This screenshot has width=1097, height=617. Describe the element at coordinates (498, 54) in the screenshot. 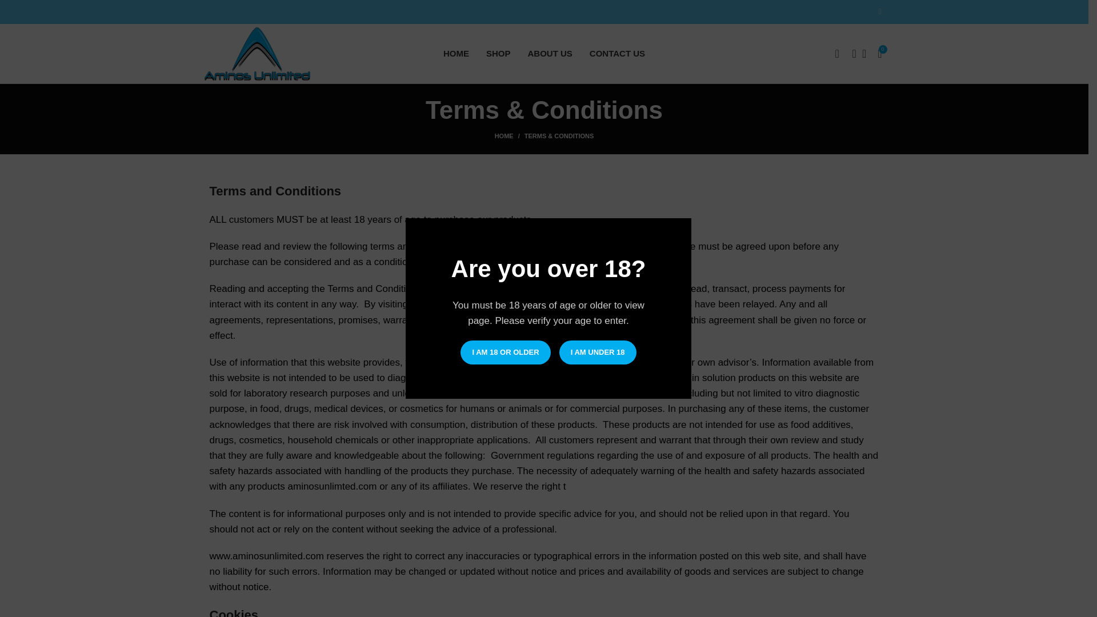

I see `SHOP` at that location.